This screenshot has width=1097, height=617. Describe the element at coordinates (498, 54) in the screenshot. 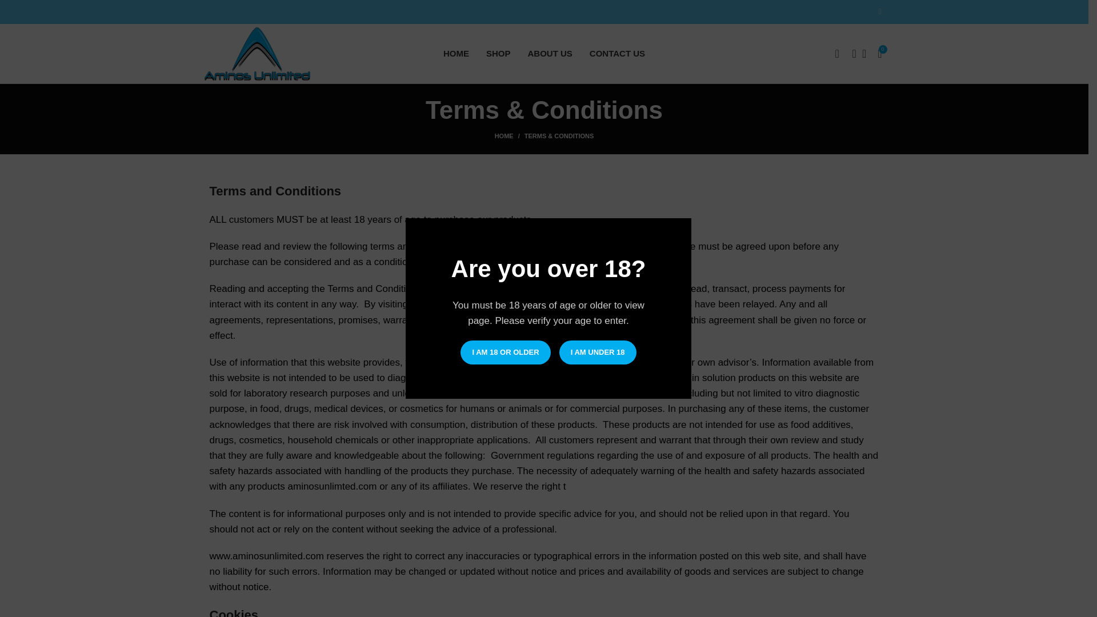

I see `SHOP` at that location.